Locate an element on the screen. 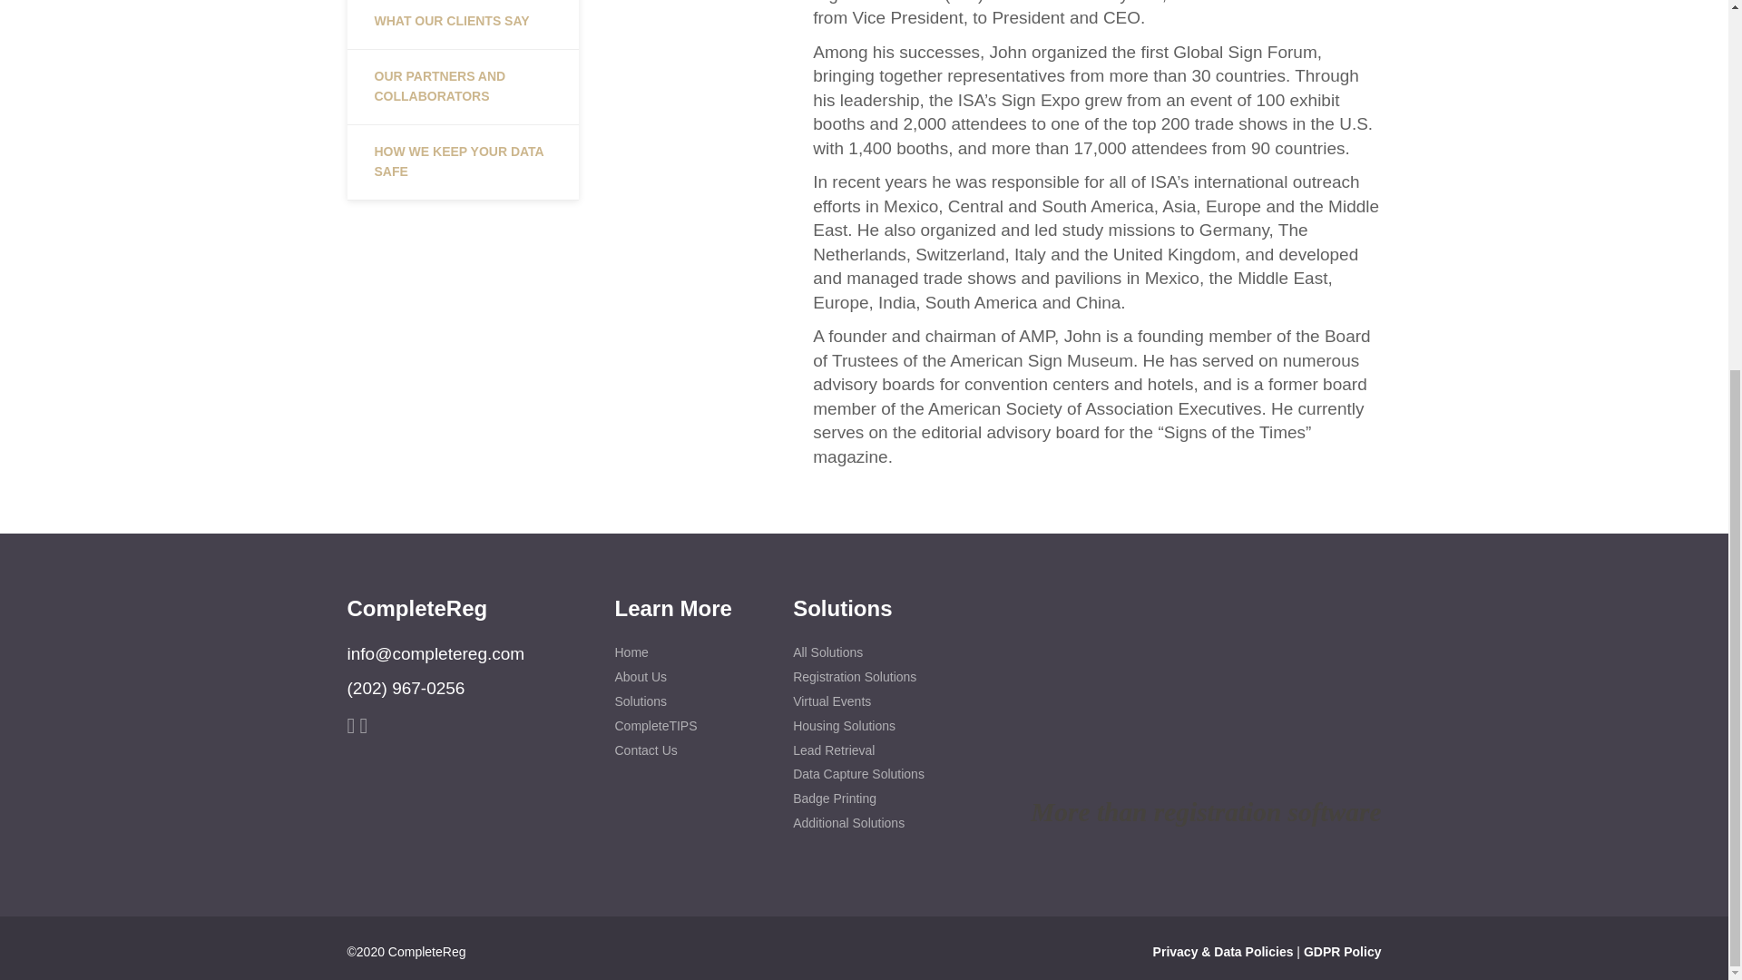 This screenshot has width=1742, height=980. OUR PARTNERS AND COLLABORATORS is located at coordinates (463, 87).